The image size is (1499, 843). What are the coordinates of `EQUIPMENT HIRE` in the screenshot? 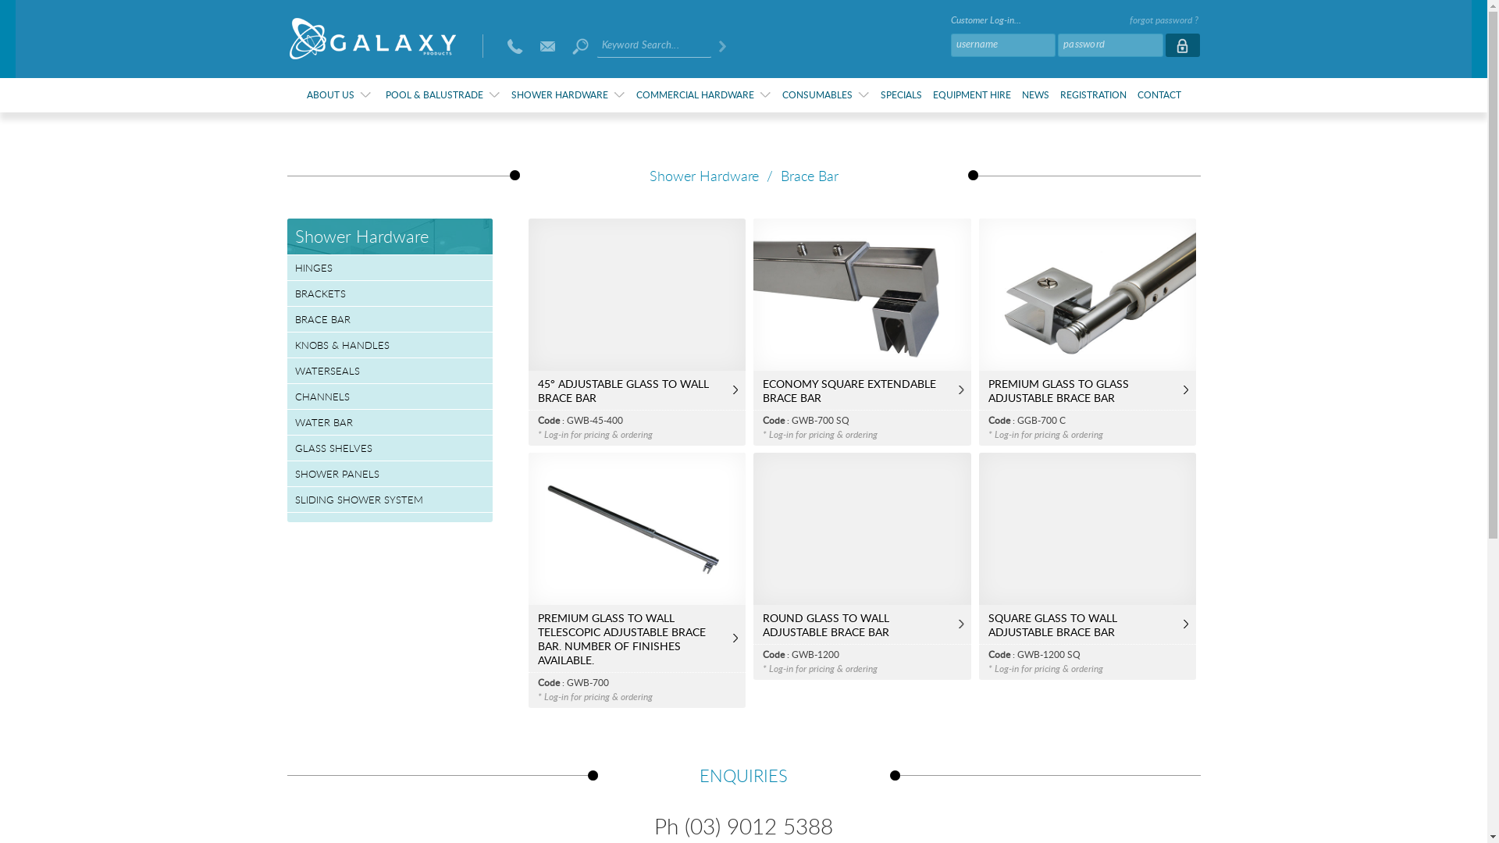 It's located at (972, 94).